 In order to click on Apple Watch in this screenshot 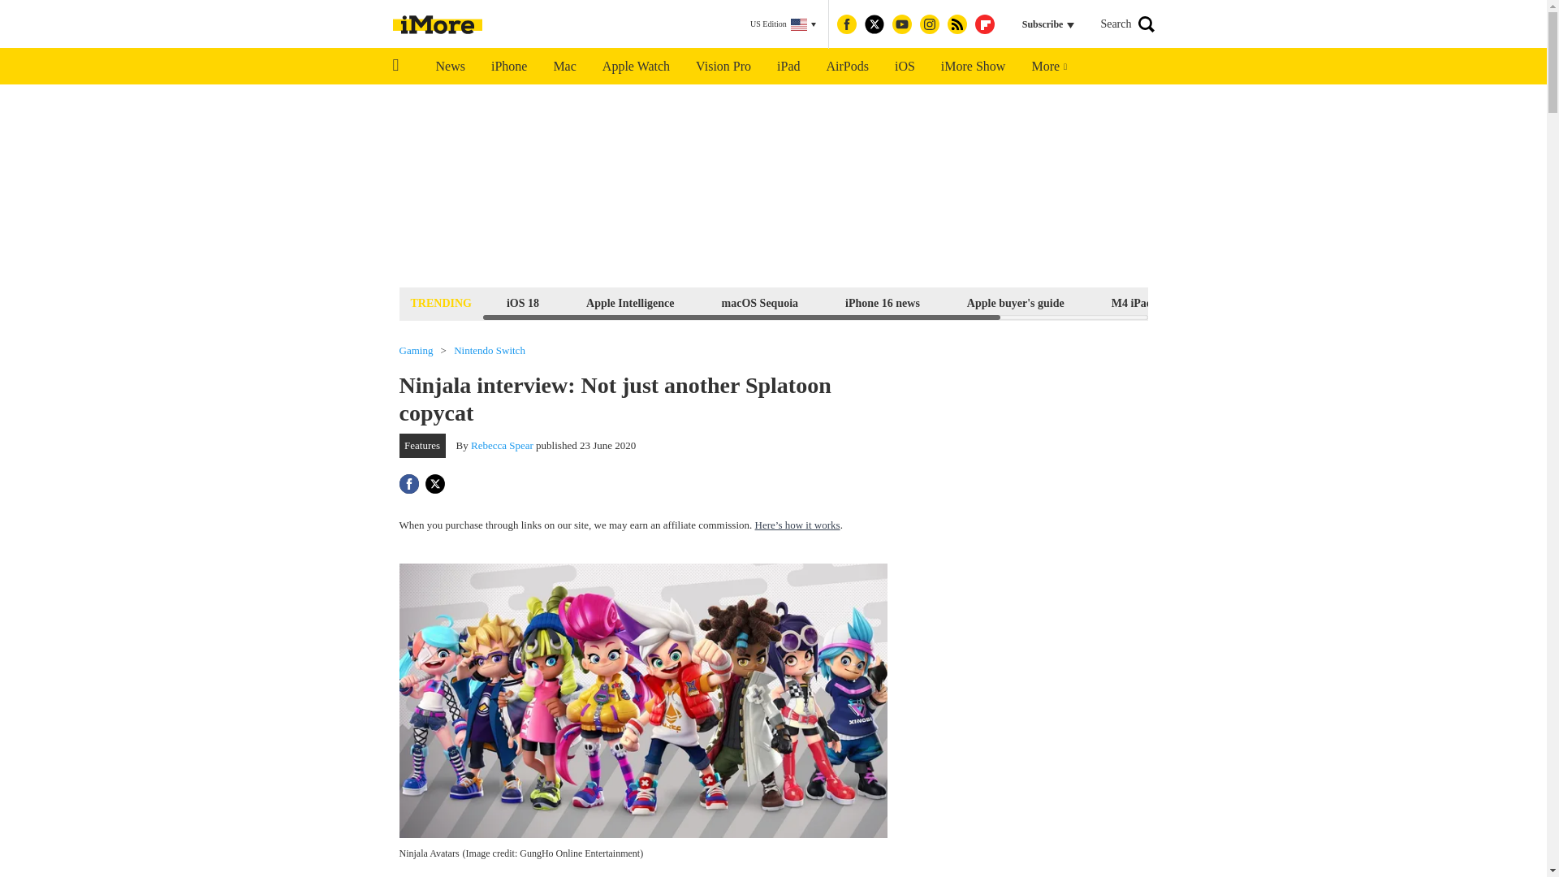, I will do `click(635, 67)`.